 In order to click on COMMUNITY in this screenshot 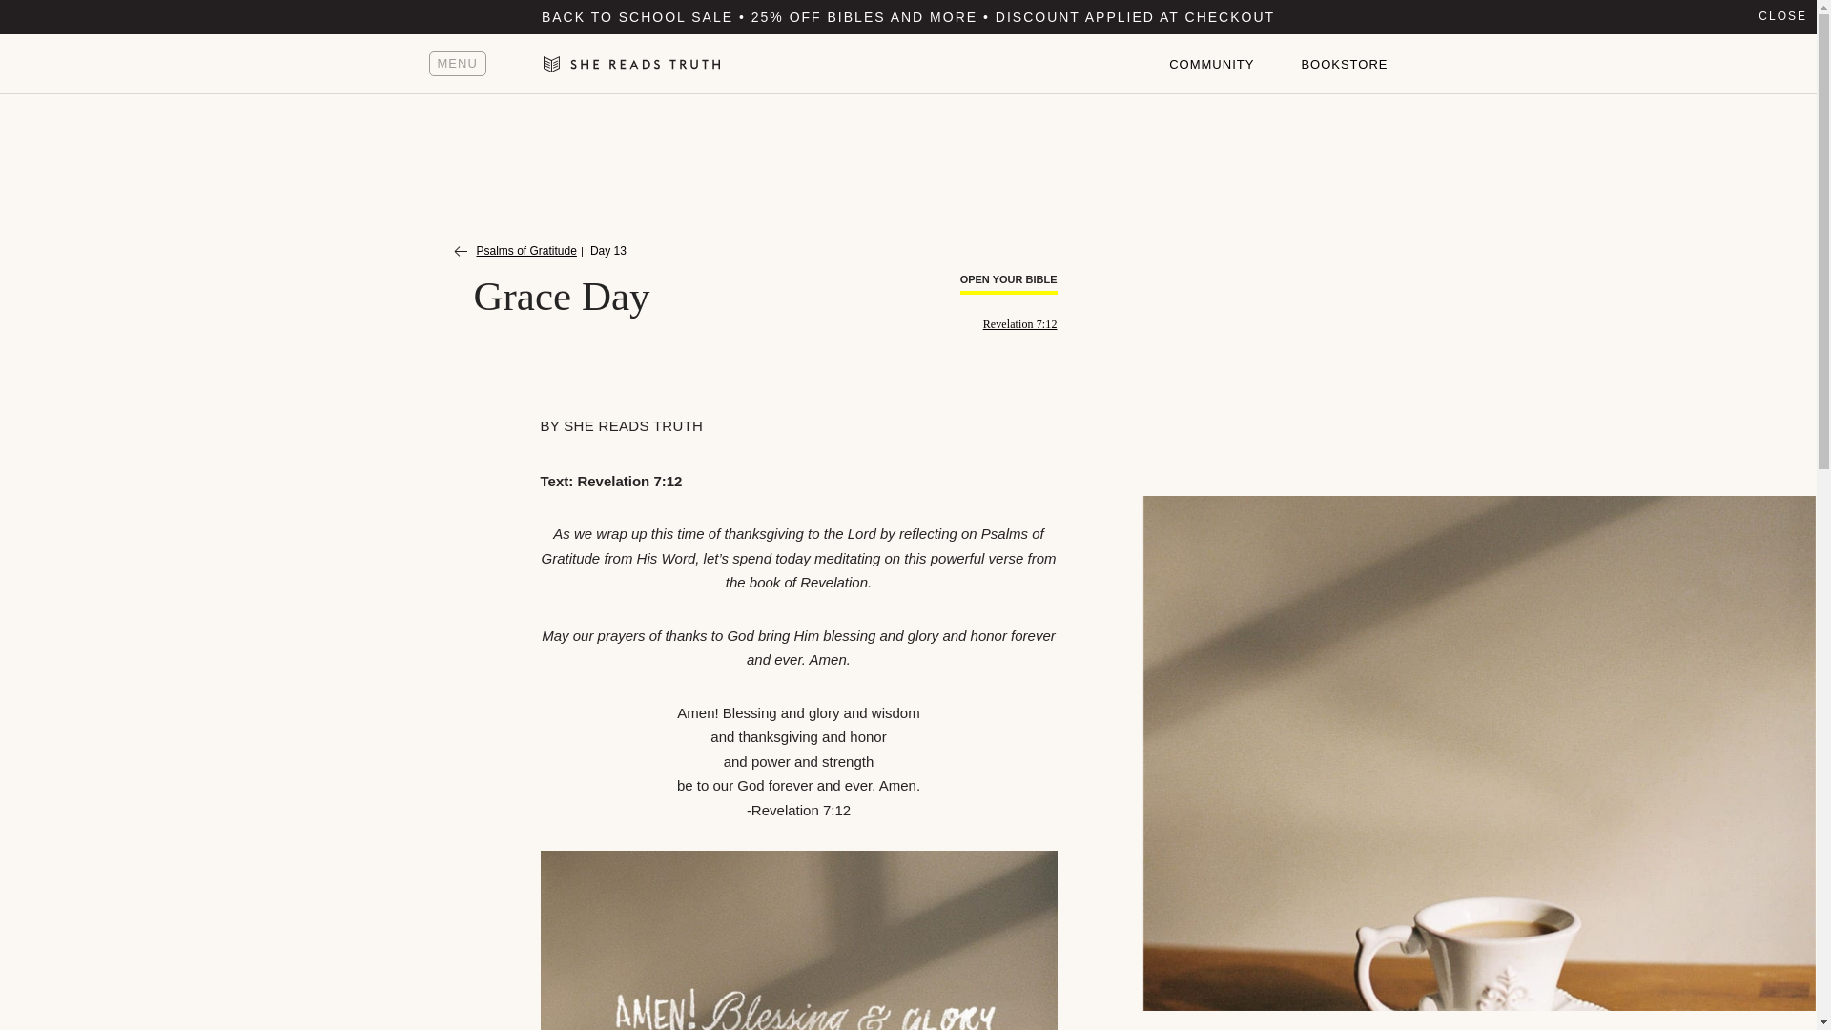, I will do `click(1211, 65)`.